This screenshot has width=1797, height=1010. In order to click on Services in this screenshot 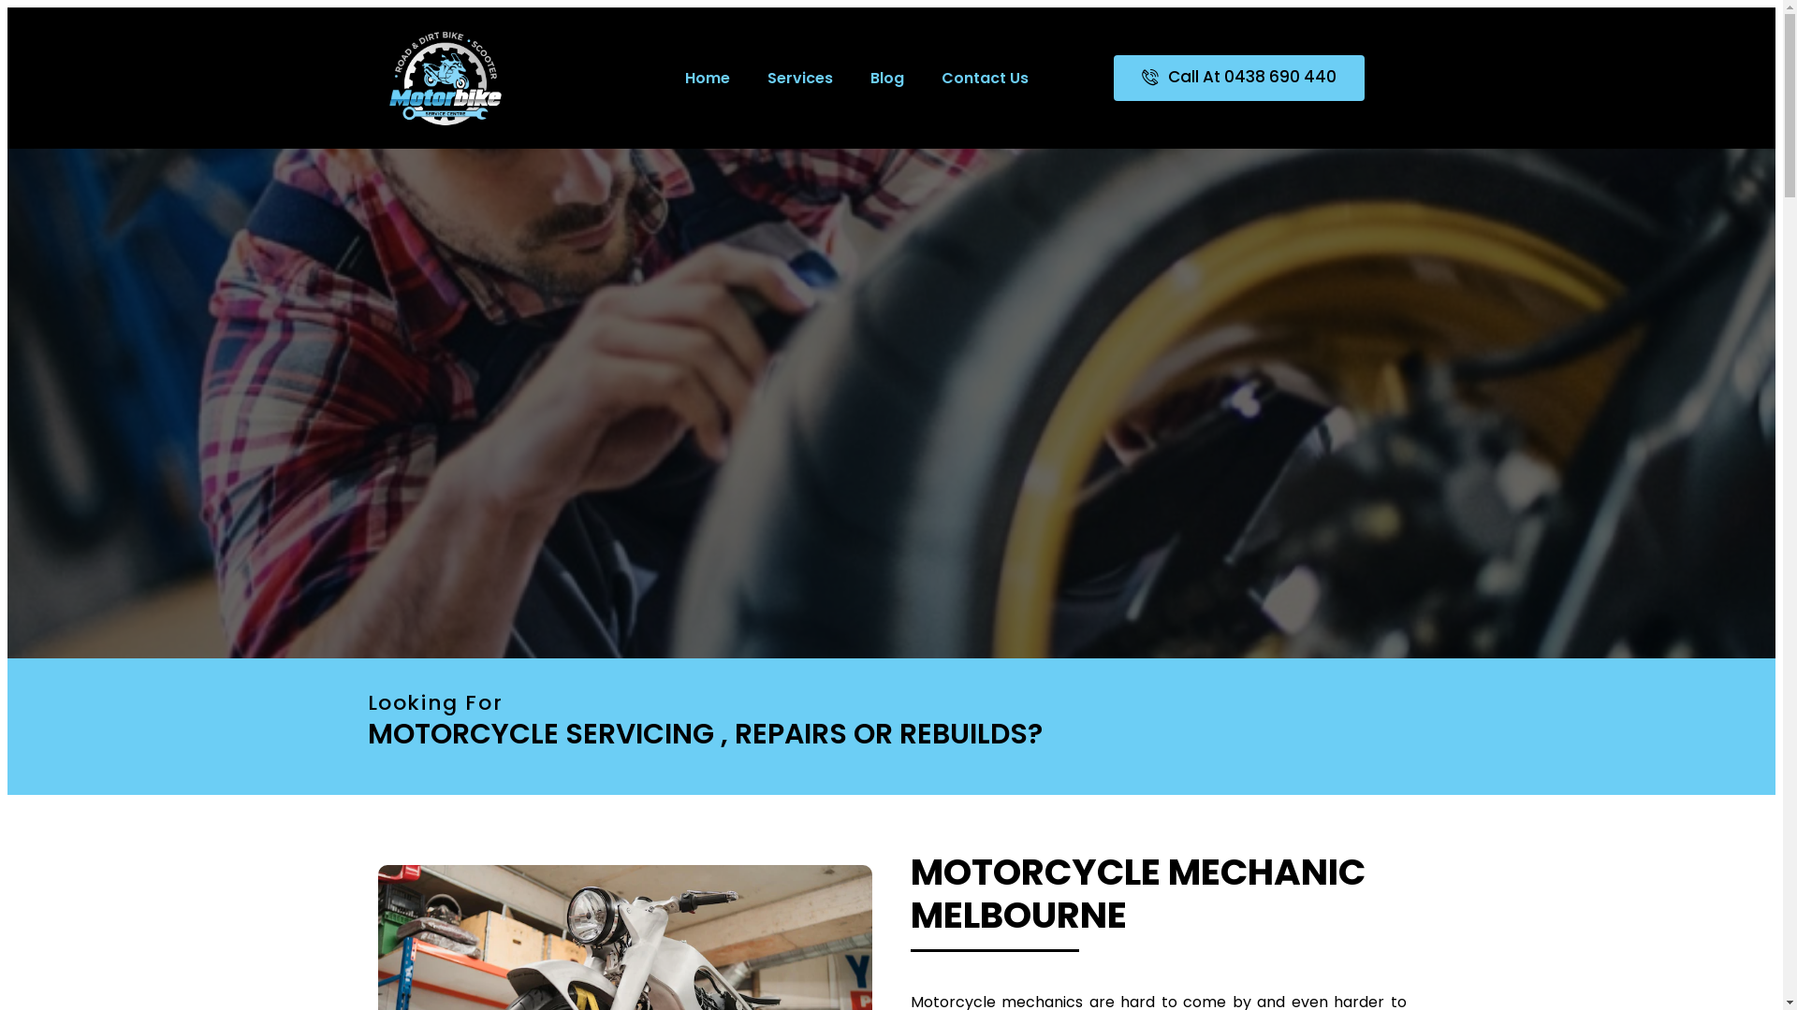, I will do `click(800, 78)`.